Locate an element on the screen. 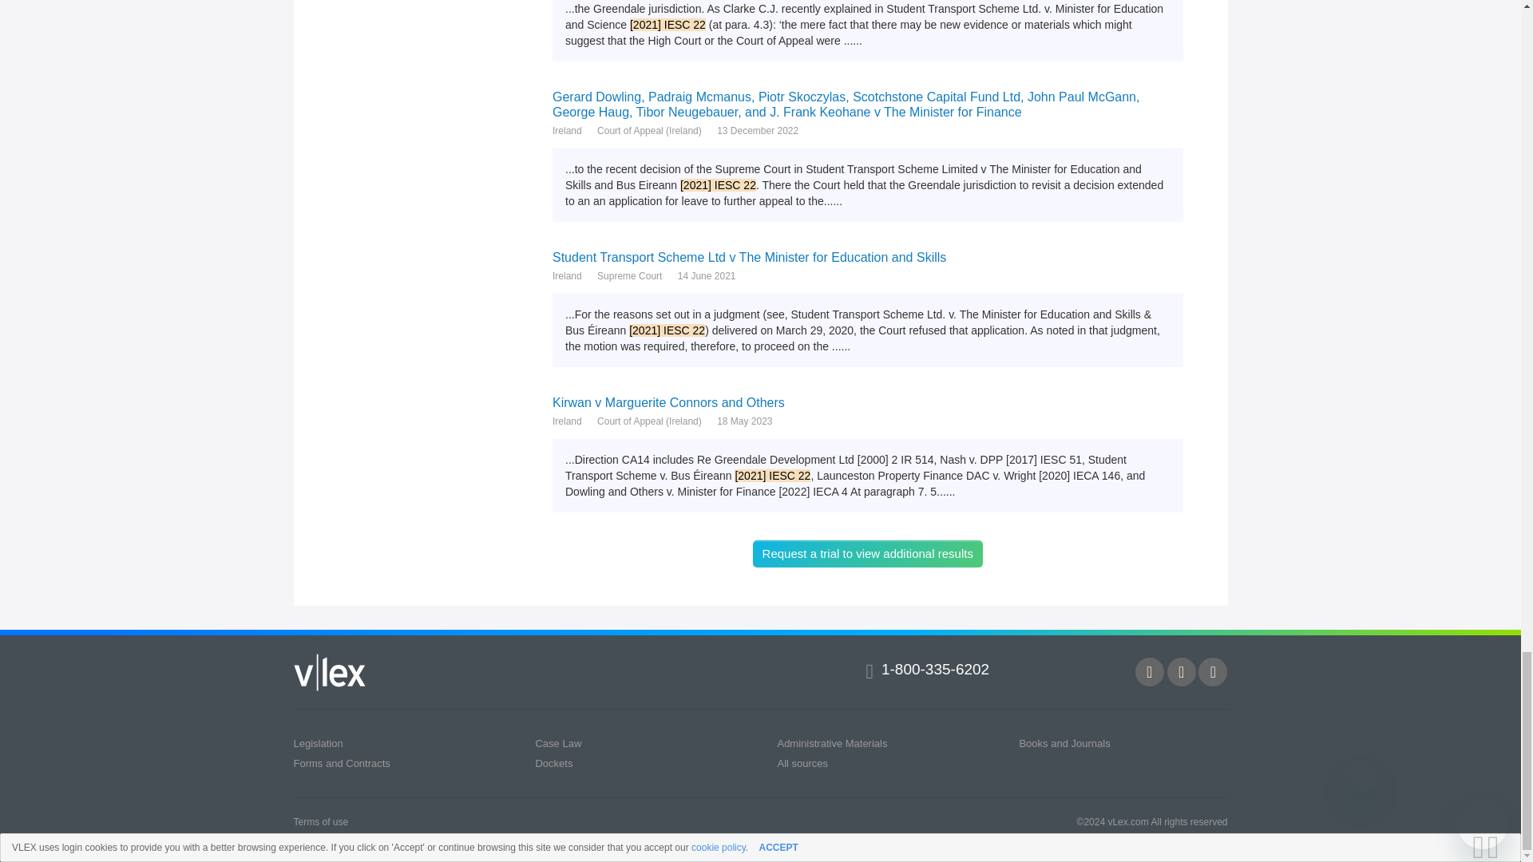 Image resolution: width=1533 pixels, height=862 pixels. Ireland is located at coordinates (567, 421).